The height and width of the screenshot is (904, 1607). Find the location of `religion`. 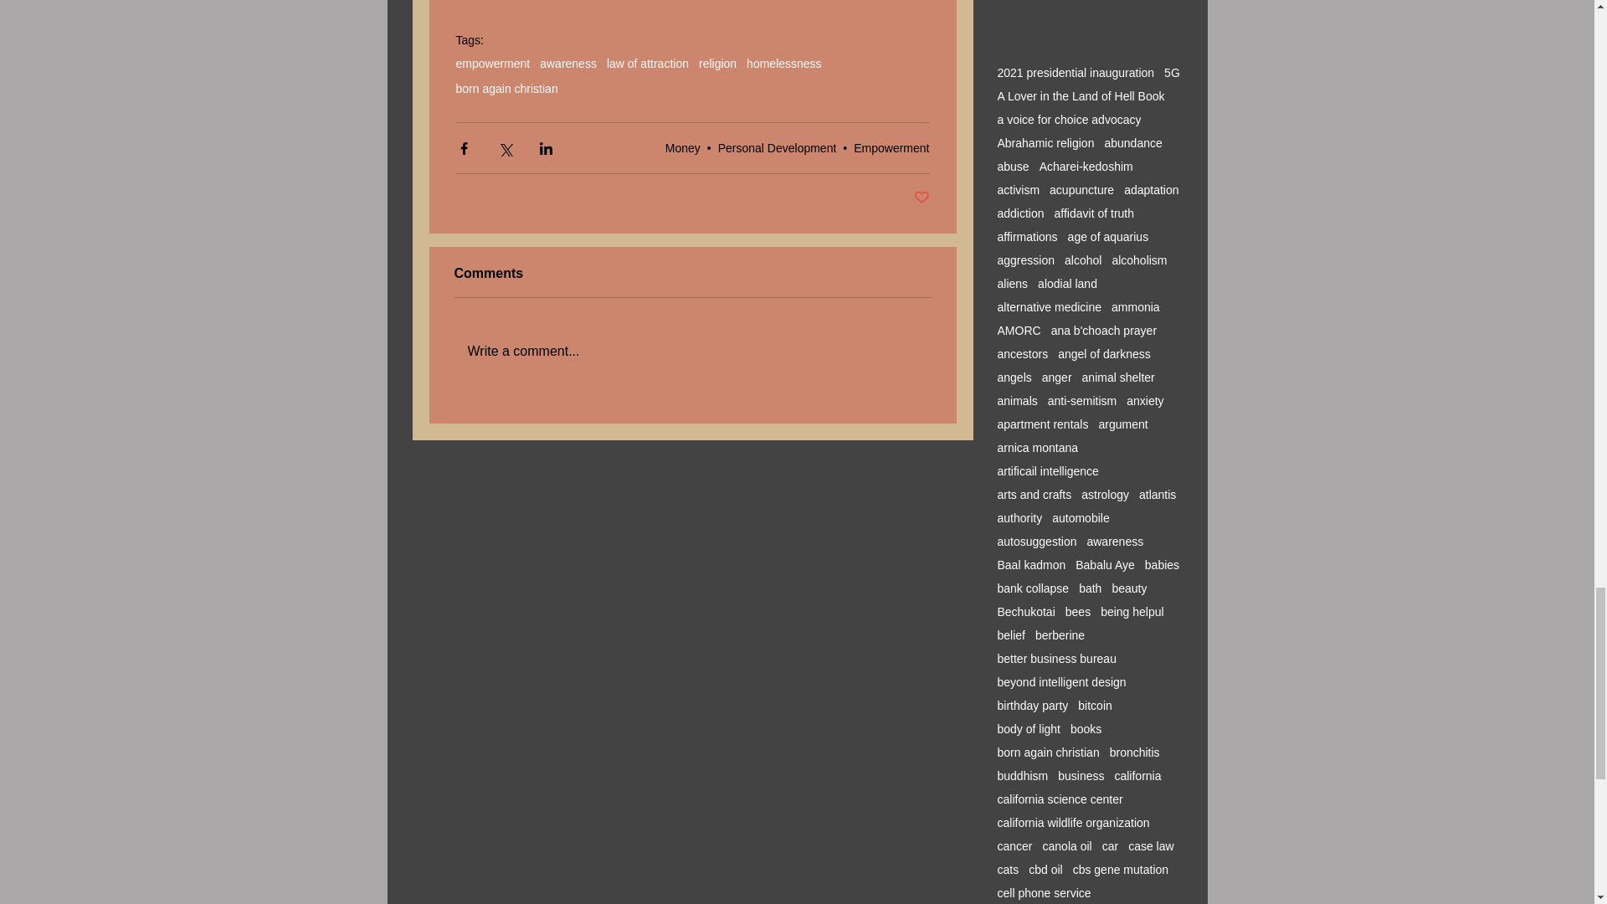

religion is located at coordinates (717, 64).